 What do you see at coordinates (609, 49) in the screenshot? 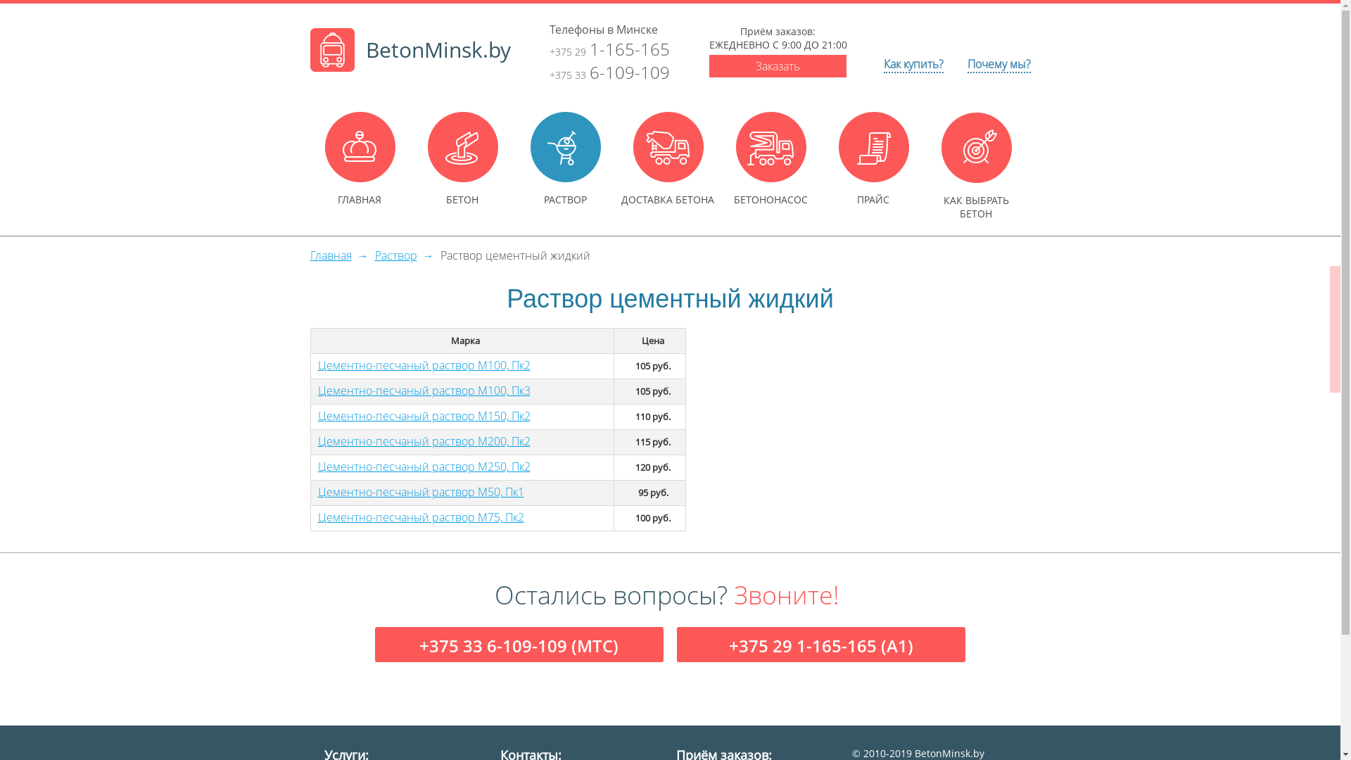
I see `+375 291-165-165` at bounding box center [609, 49].